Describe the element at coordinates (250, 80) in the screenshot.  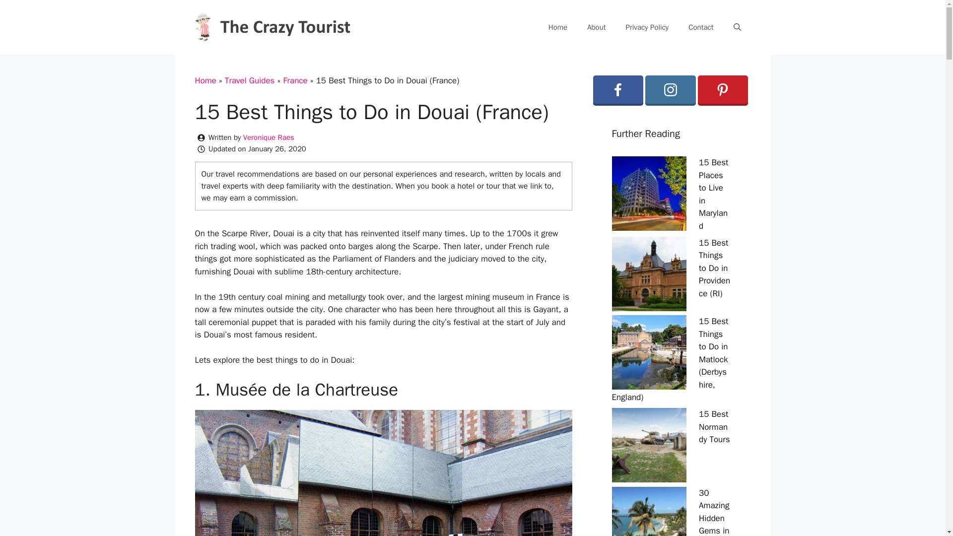
I see `Travel Guides` at that location.